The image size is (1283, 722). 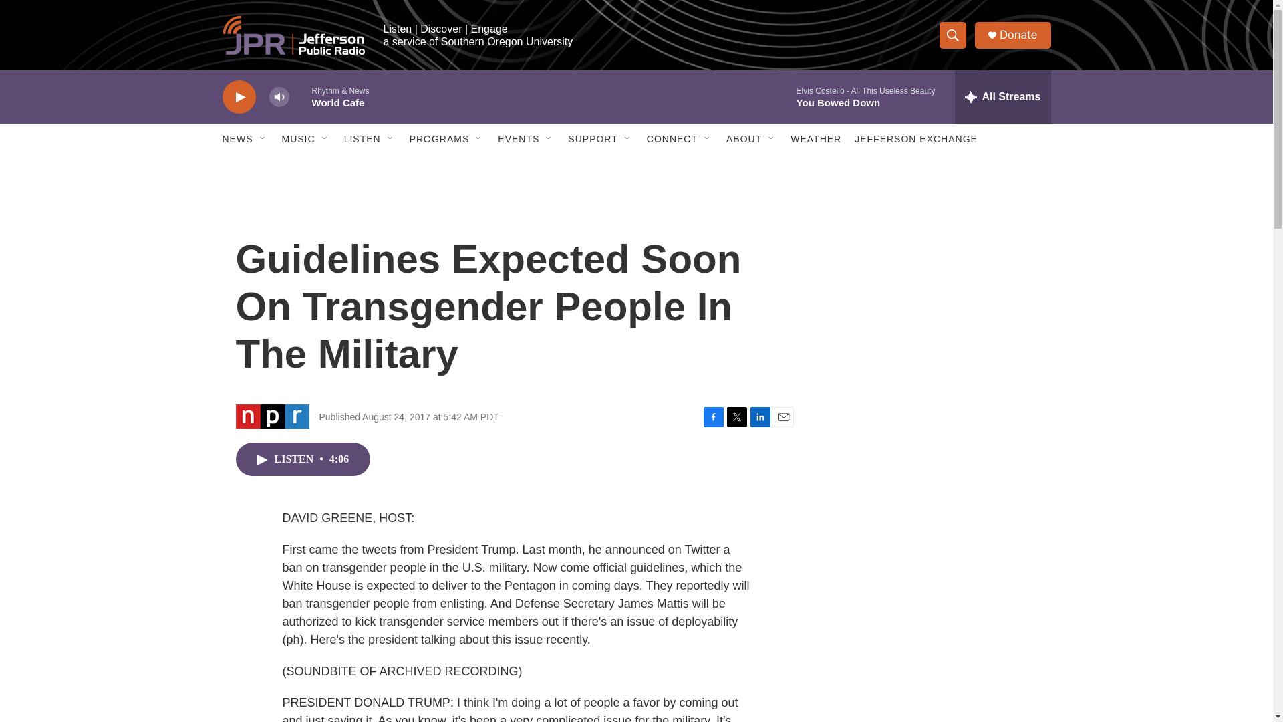 What do you see at coordinates (936, 652) in the screenshot?
I see `3rd party ad content` at bounding box center [936, 652].